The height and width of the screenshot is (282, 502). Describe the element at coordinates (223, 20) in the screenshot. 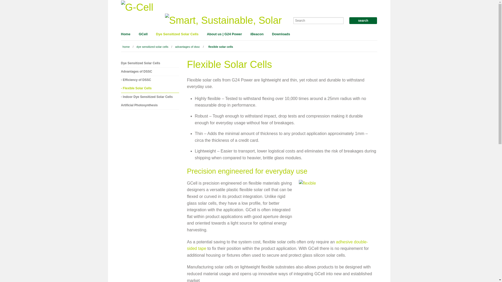

I see `G24` at that location.